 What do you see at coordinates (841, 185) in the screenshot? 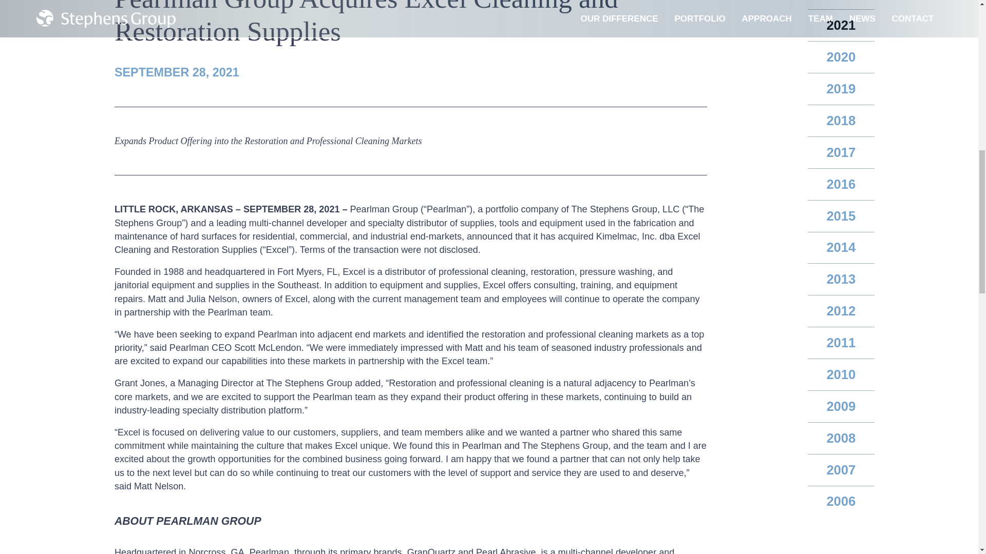
I see `2016` at bounding box center [841, 185].